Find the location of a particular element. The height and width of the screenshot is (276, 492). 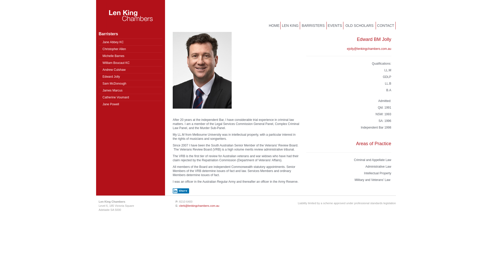

William Boucaut KC is located at coordinates (131, 63).